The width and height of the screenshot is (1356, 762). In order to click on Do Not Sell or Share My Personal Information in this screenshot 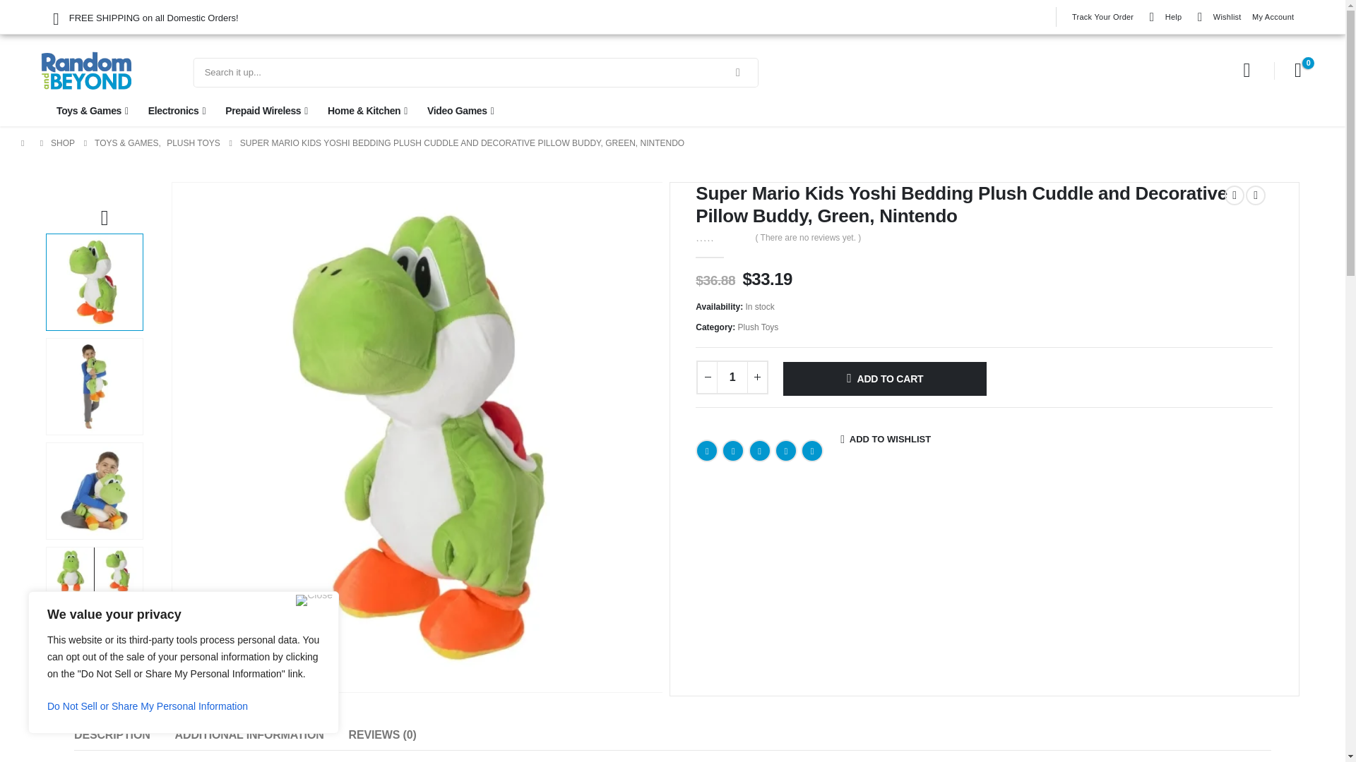, I will do `click(184, 706)`.